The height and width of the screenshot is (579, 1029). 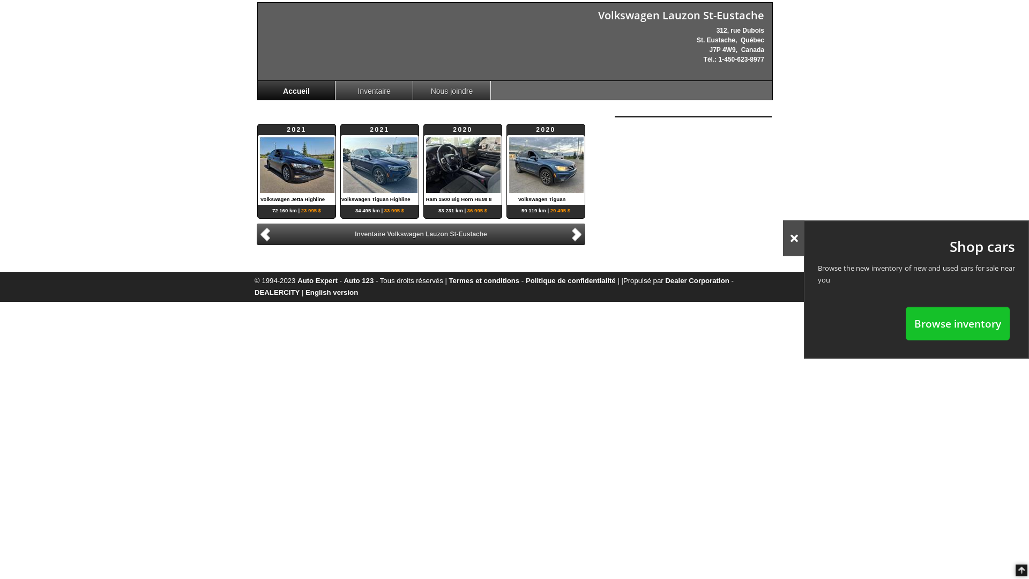 What do you see at coordinates (317, 281) in the screenshot?
I see `Auto Expert` at bounding box center [317, 281].